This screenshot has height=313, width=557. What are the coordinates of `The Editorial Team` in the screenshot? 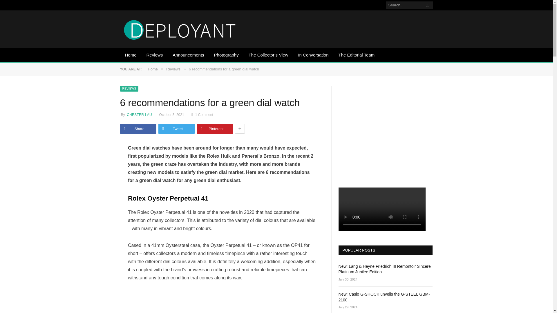 It's located at (356, 55).